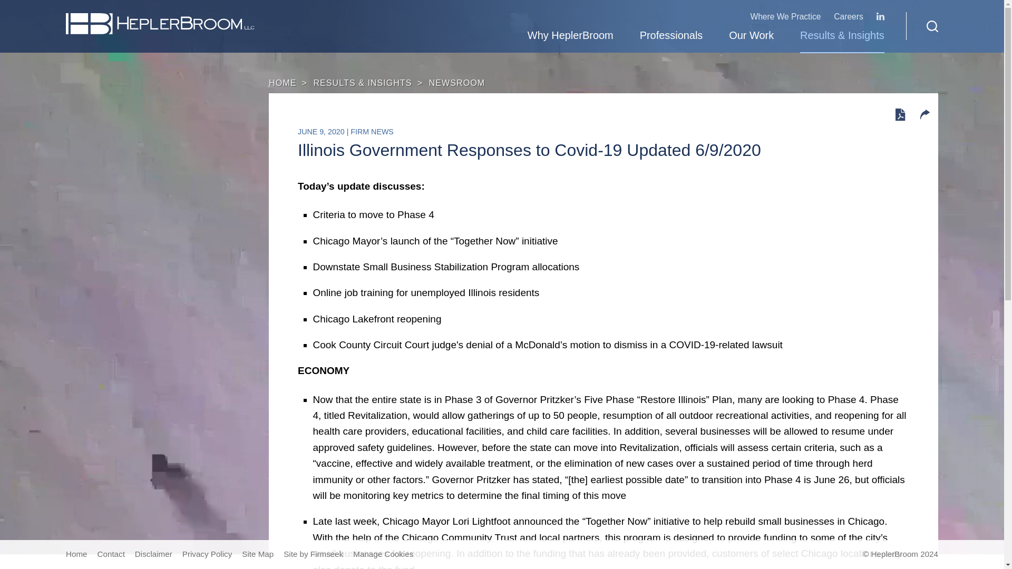 This screenshot has height=569, width=1012. Describe the element at coordinates (570, 37) in the screenshot. I see `Why HeplerBroom` at that location.